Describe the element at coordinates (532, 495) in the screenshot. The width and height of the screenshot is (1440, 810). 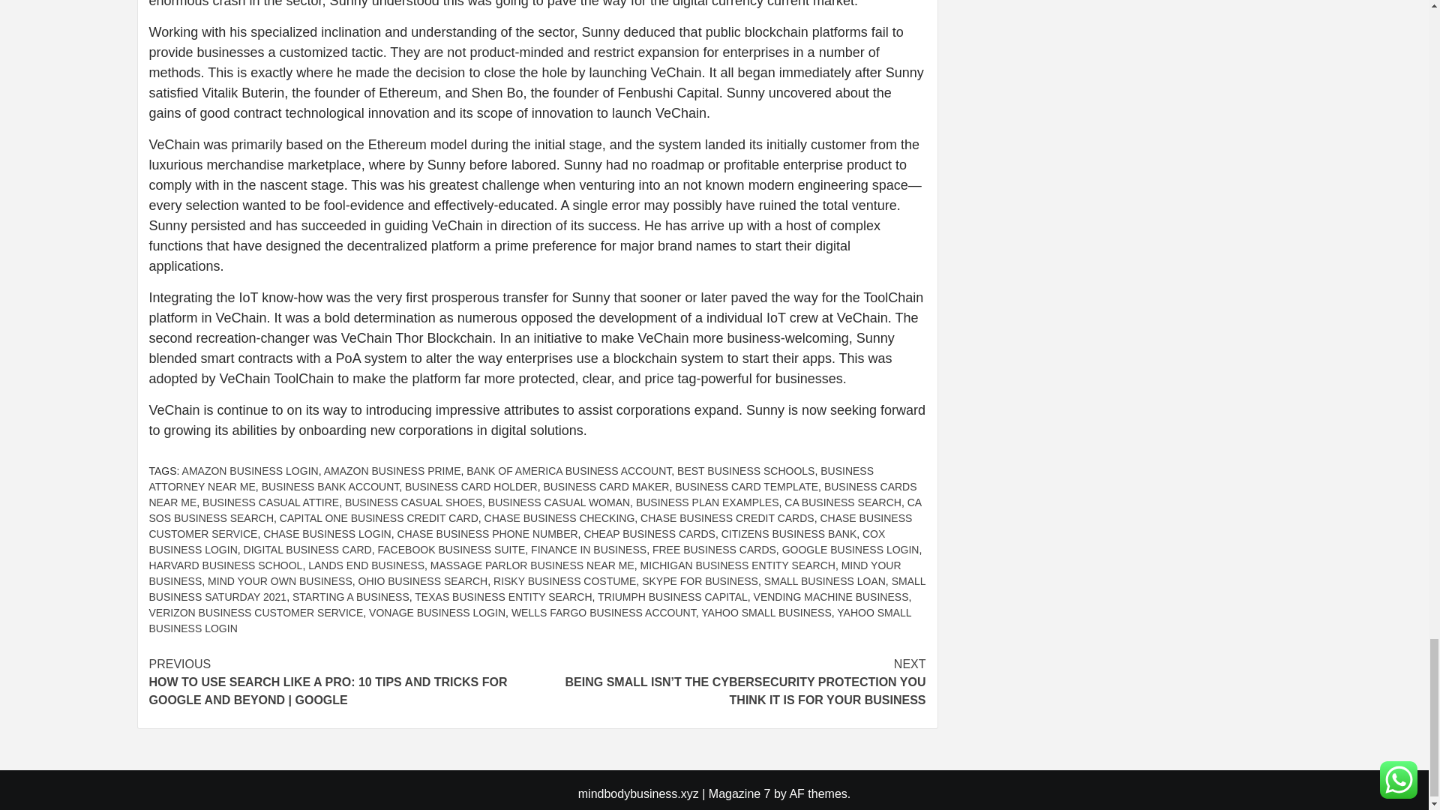
I see `BUSINESS CARDS NEAR ME` at that location.